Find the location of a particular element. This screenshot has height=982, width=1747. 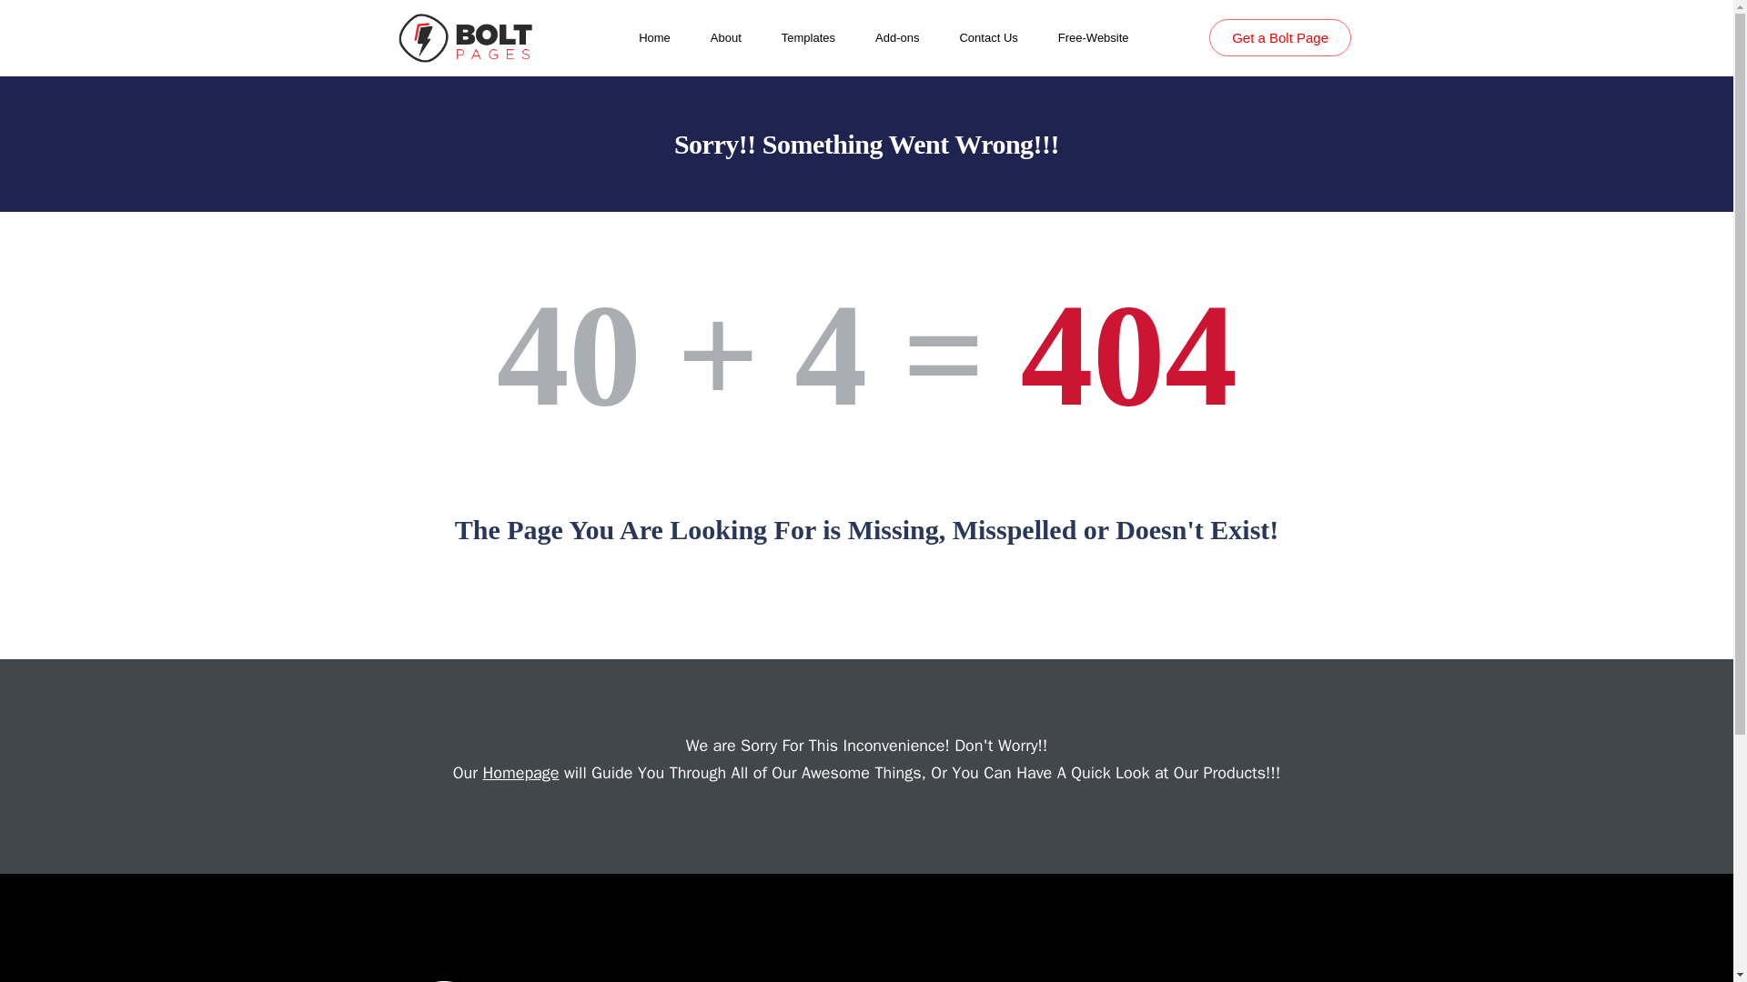

Contact Us is located at coordinates (988, 38).